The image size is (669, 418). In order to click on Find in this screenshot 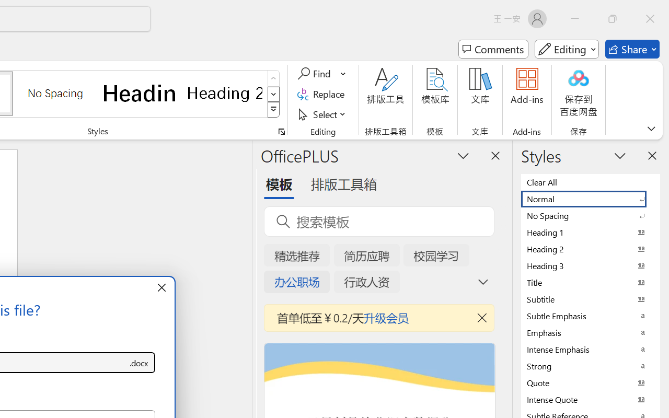, I will do `click(316, 74)`.